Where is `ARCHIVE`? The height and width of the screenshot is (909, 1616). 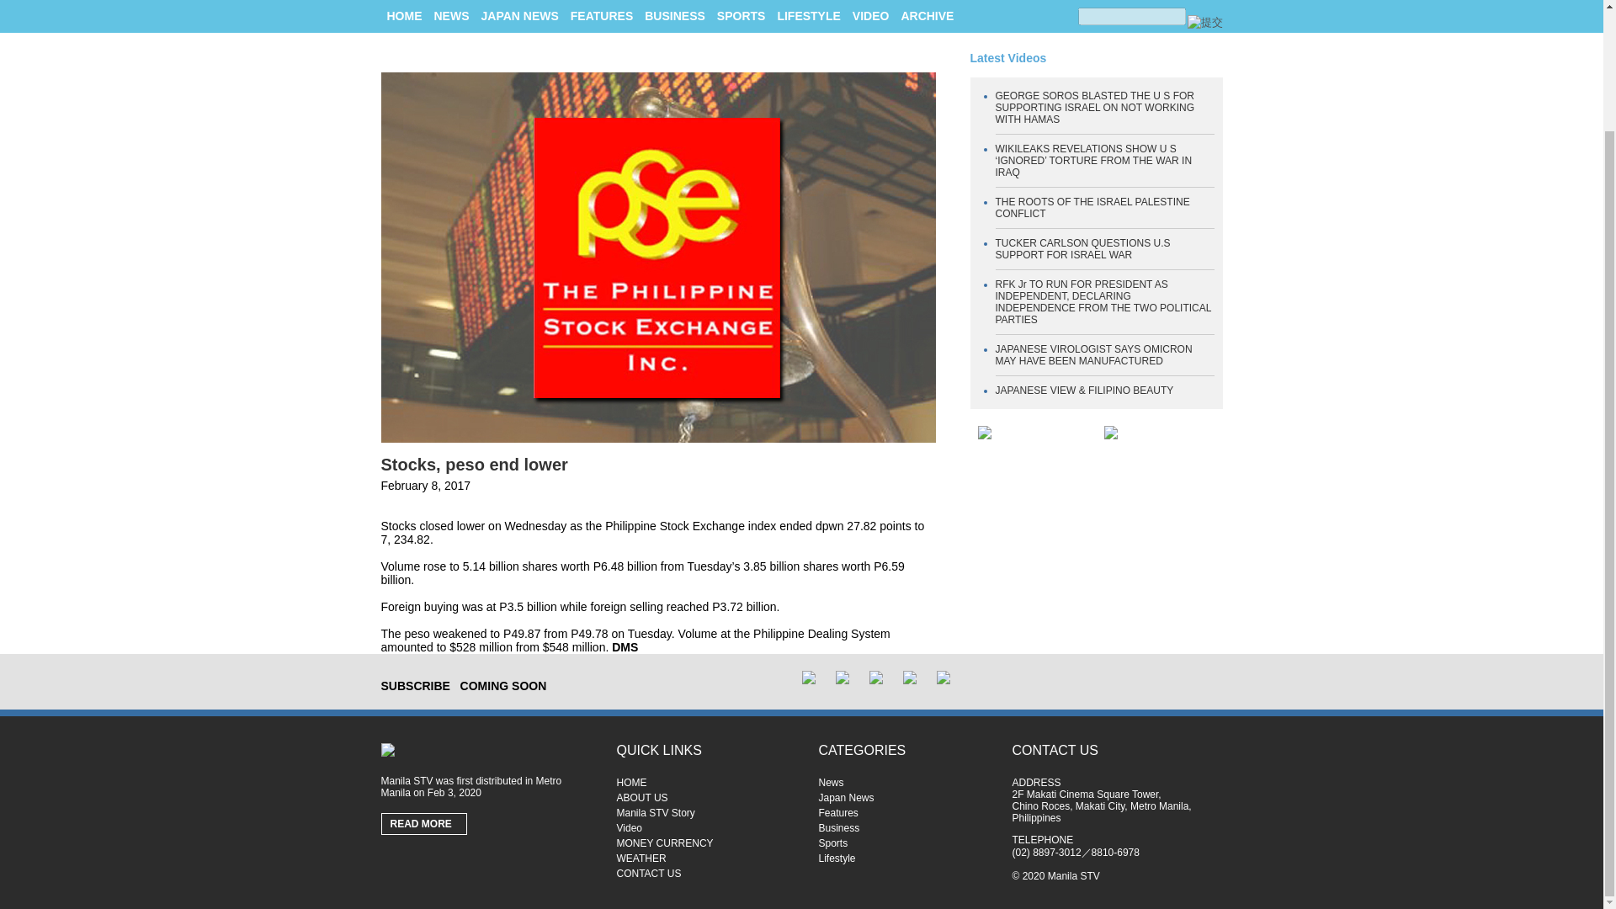
ARCHIVE is located at coordinates (926, 15).